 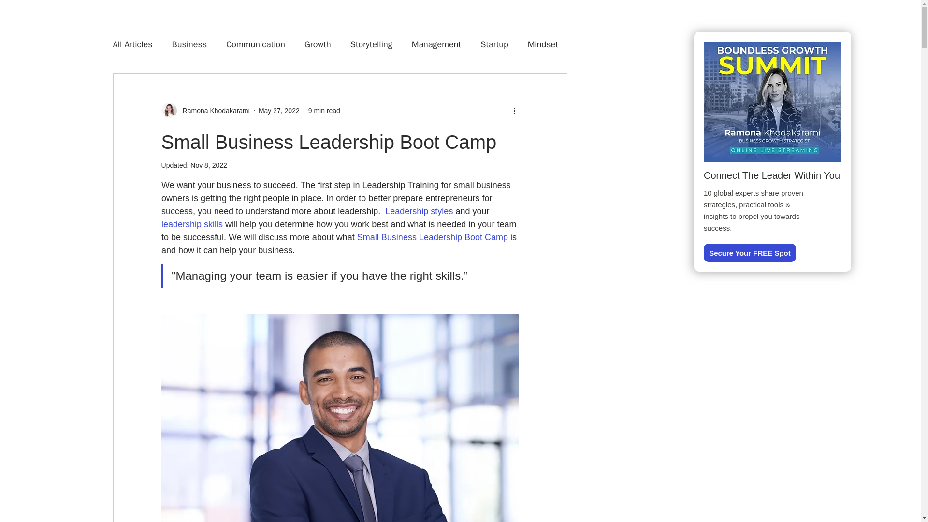 What do you see at coordinates (371, 44) in the screenshot?
I see `Storytelling` at bounding box center [371, 44].